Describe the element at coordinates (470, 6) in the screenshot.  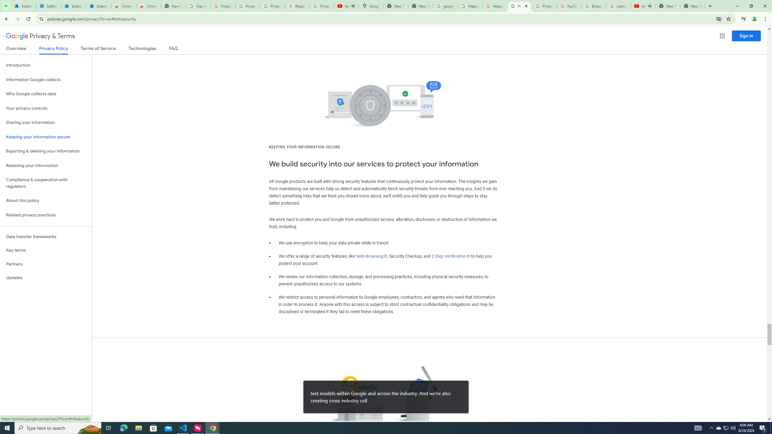
I see `https://scholar.google.com/` at that location.